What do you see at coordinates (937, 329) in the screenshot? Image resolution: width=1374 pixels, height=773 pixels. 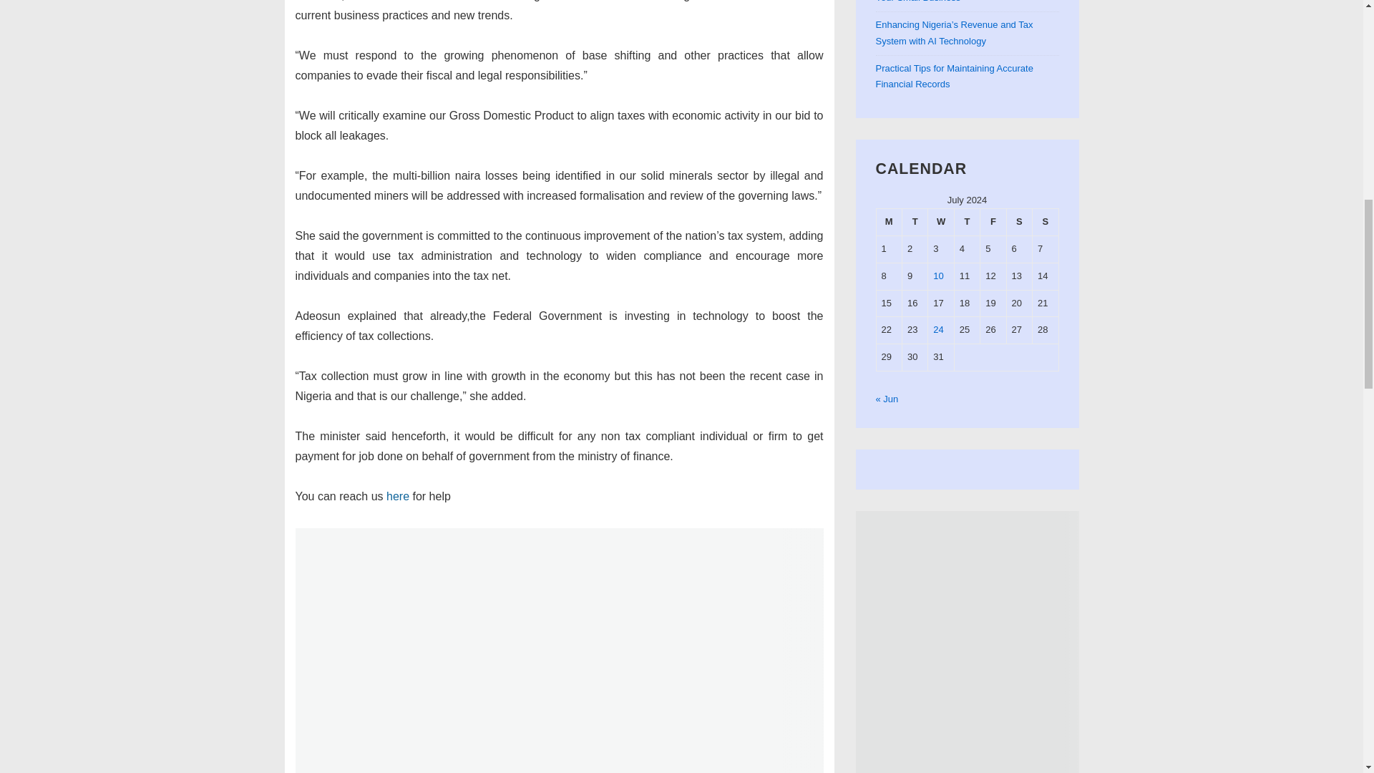 I see `24` at bounding box center [937, 329].